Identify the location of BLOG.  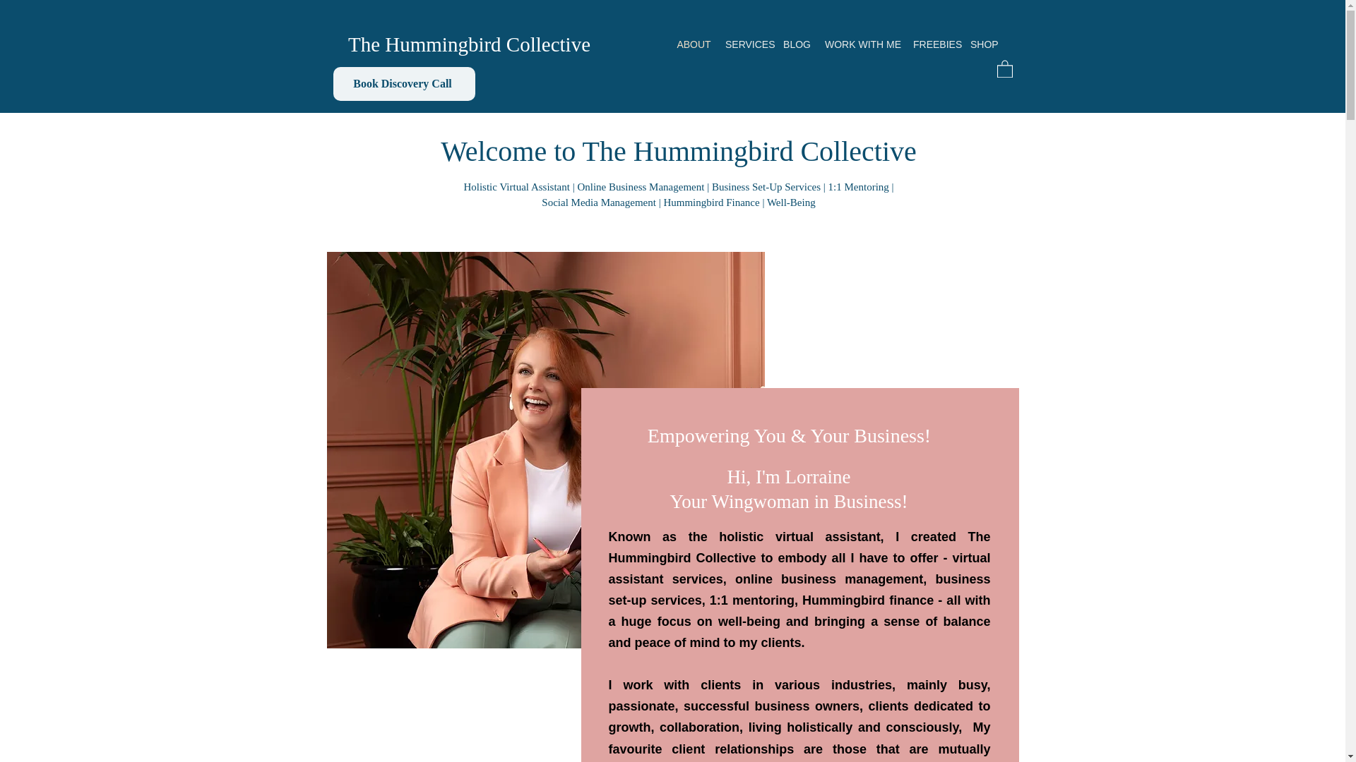
(797, 44).